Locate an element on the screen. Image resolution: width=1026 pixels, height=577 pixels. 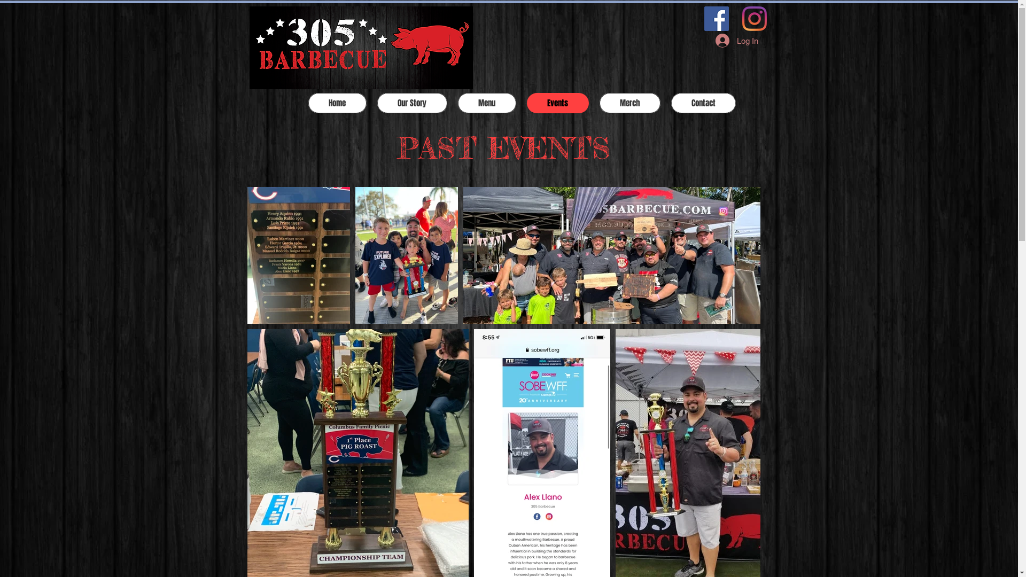
Our Story is located at coordinates (413, 103).